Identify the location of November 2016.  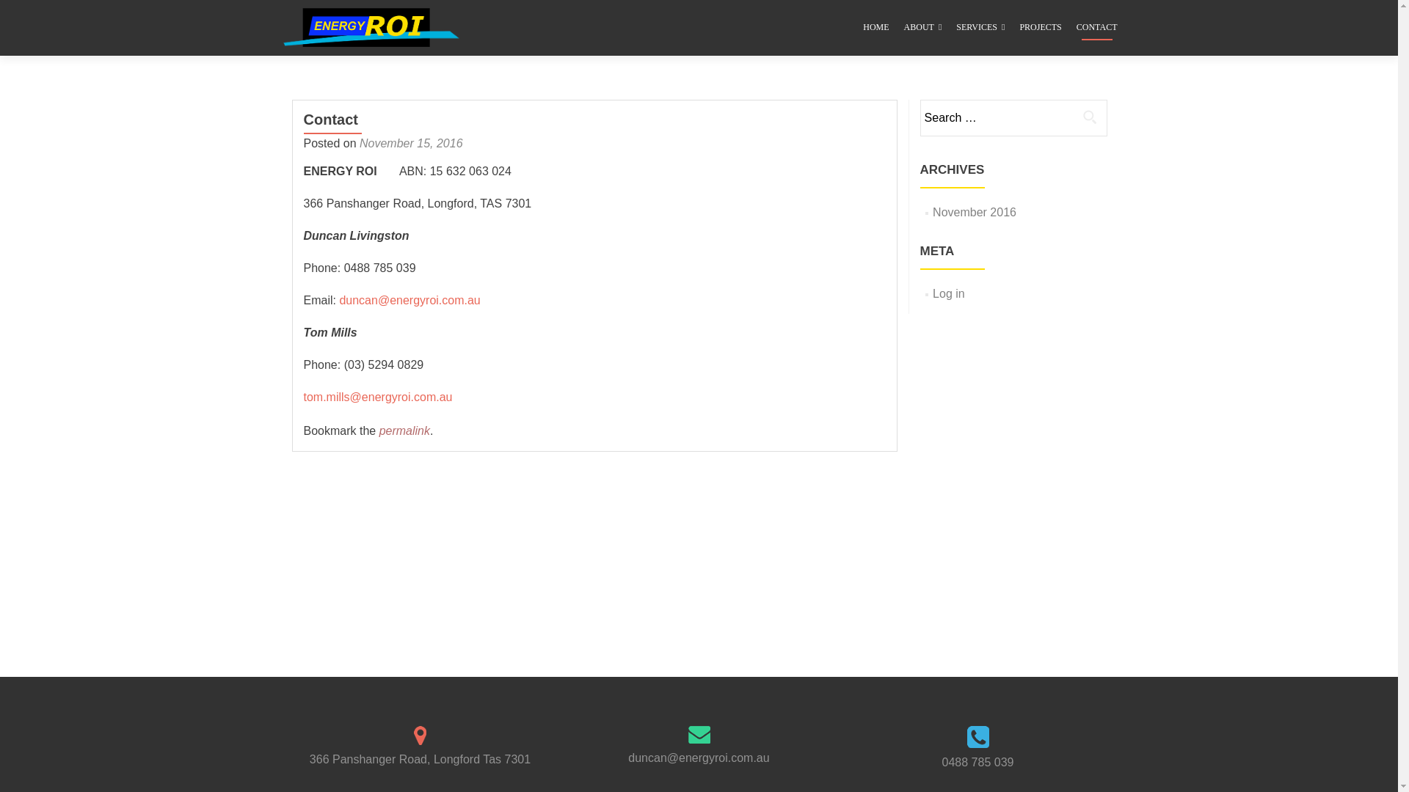
(975, 213).